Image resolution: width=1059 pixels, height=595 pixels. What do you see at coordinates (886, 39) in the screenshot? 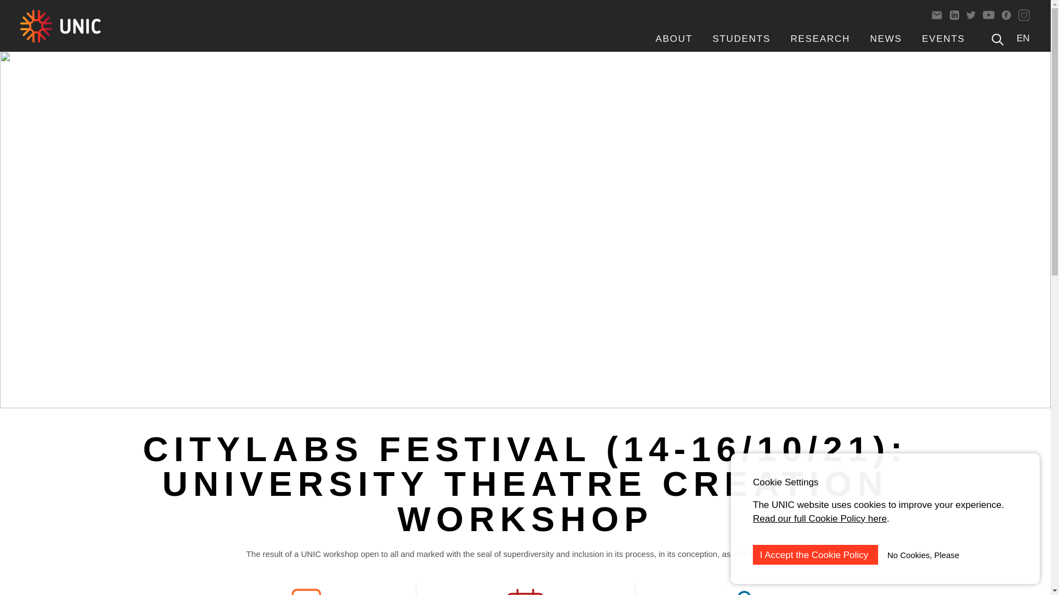
I see `NEWS` at bounding box center [886, 39].